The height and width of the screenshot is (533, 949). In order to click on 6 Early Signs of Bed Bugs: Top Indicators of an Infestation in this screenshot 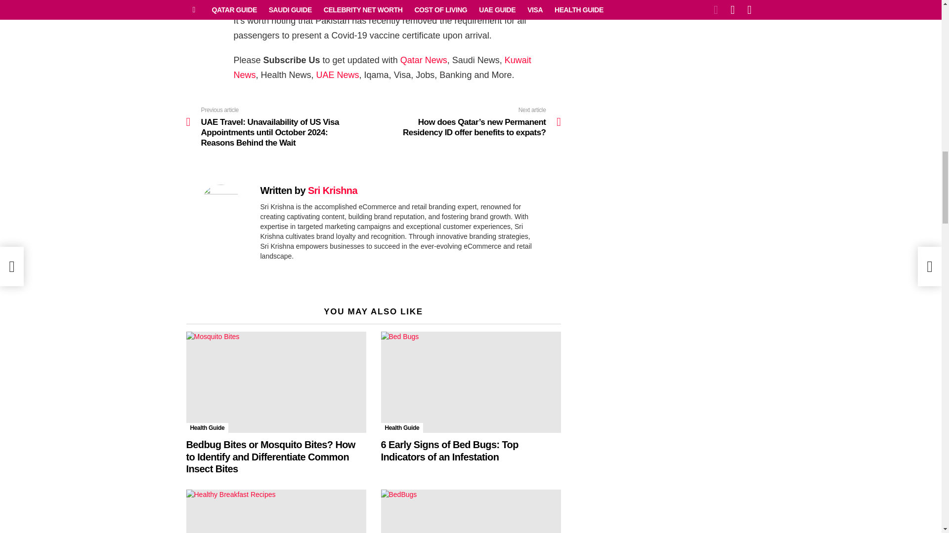, I will do `click(471, 382)`.